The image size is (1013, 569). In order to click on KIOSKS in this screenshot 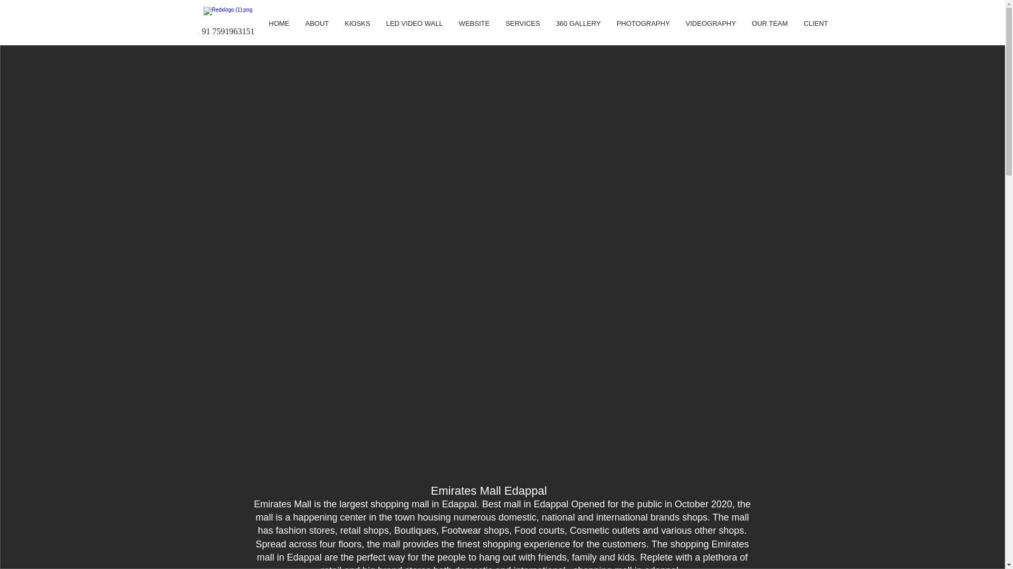, I will do `click(357, 32)`.